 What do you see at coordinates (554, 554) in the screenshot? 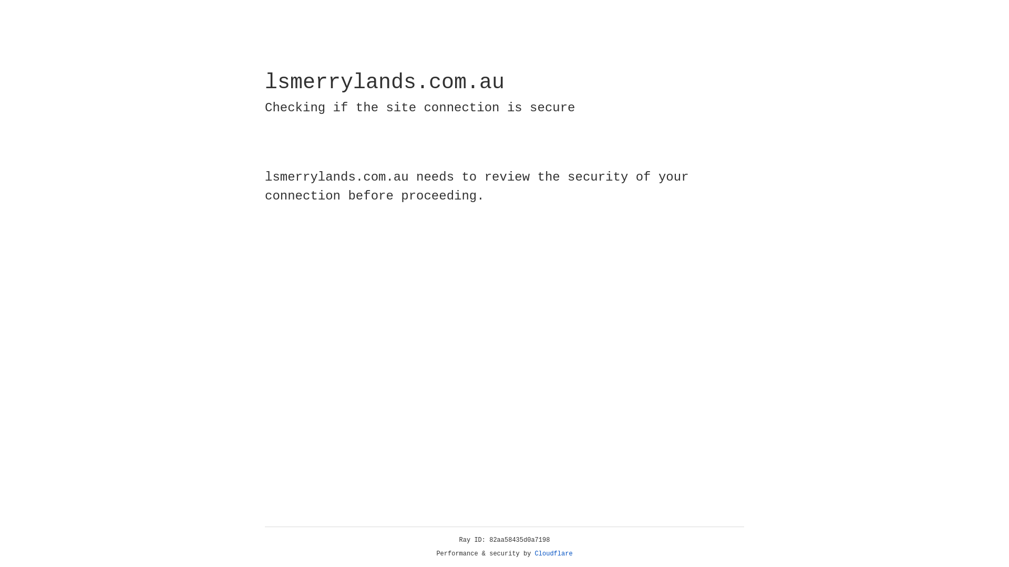
I see `Cloudflare` at bounding box center [554, 554].